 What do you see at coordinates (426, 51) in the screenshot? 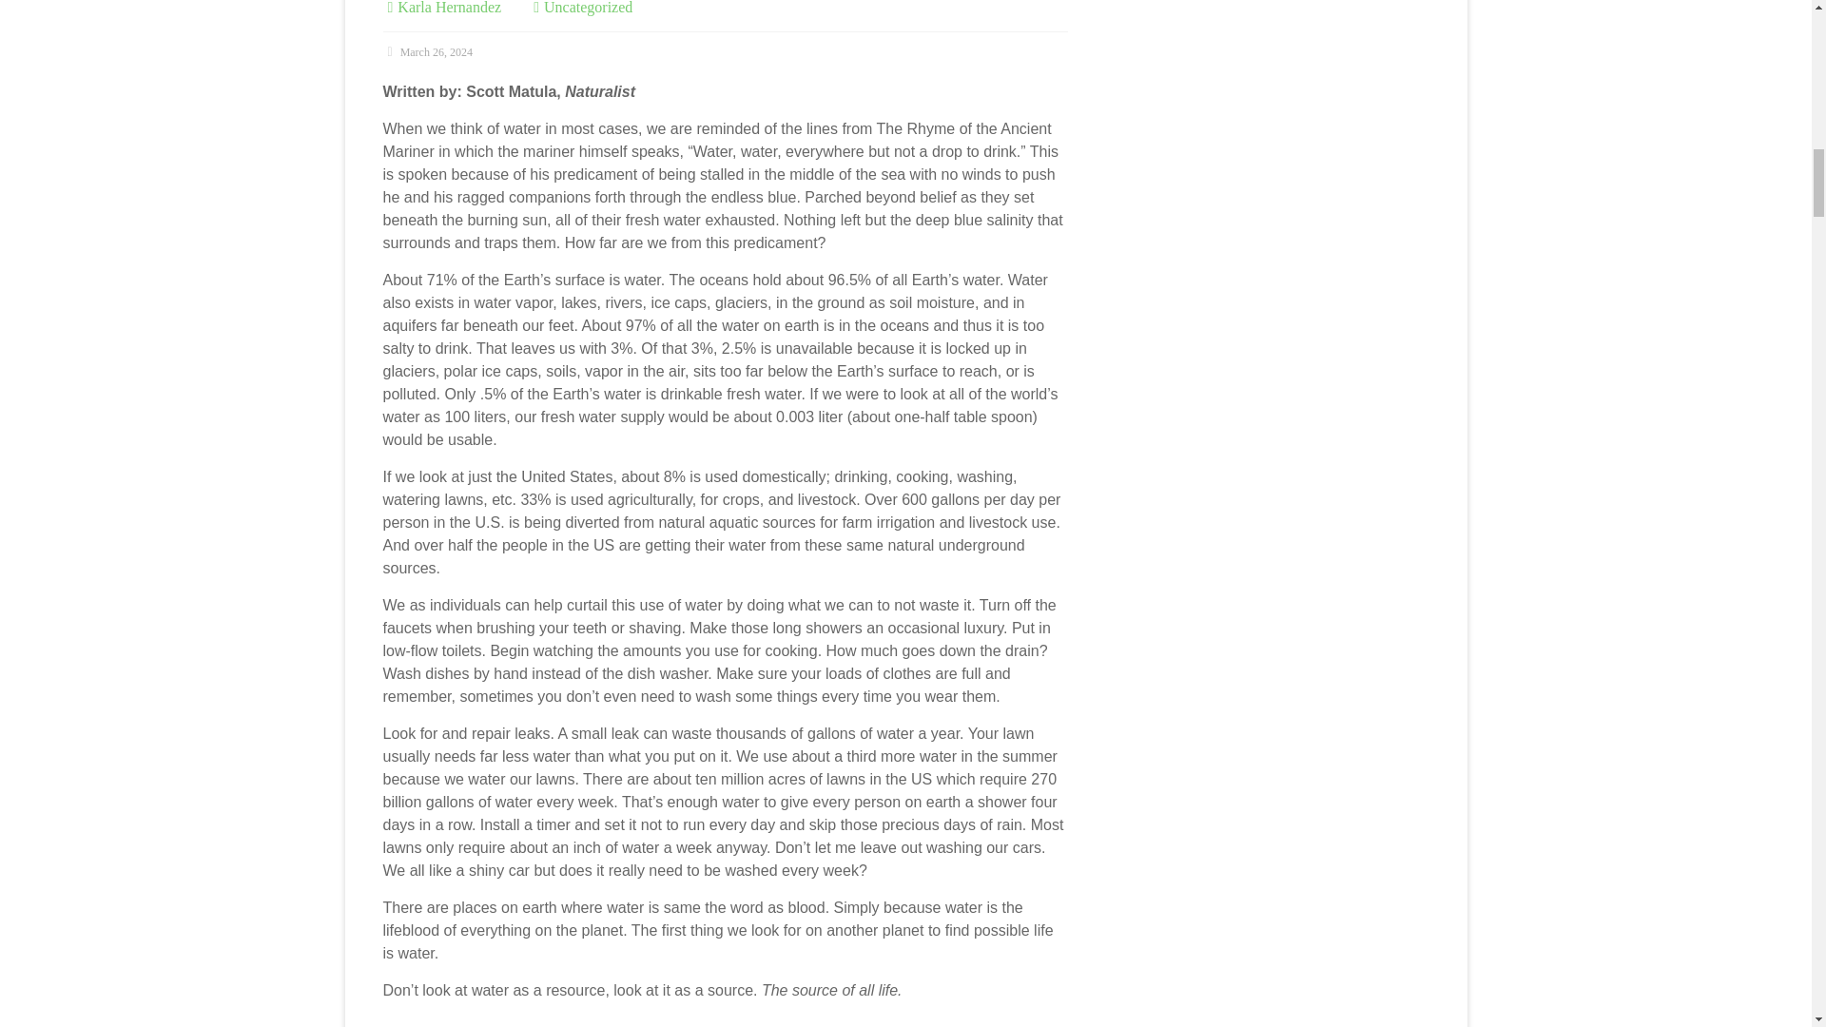
I see `3:10 pm` at bounding box center [426, 51].